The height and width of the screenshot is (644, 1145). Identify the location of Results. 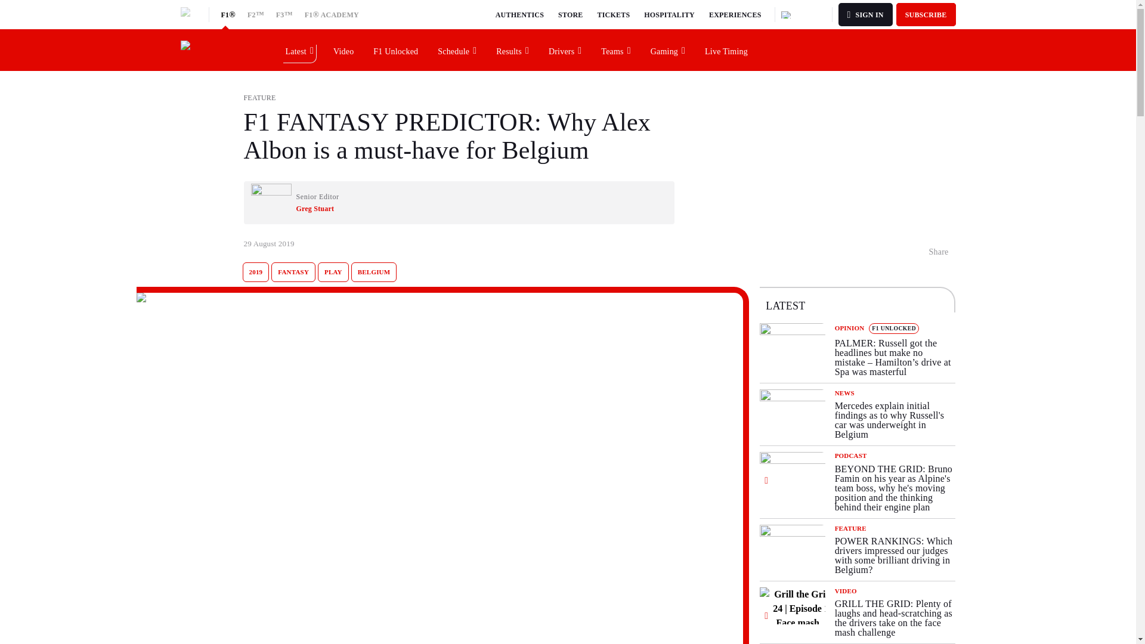
(513, 49).